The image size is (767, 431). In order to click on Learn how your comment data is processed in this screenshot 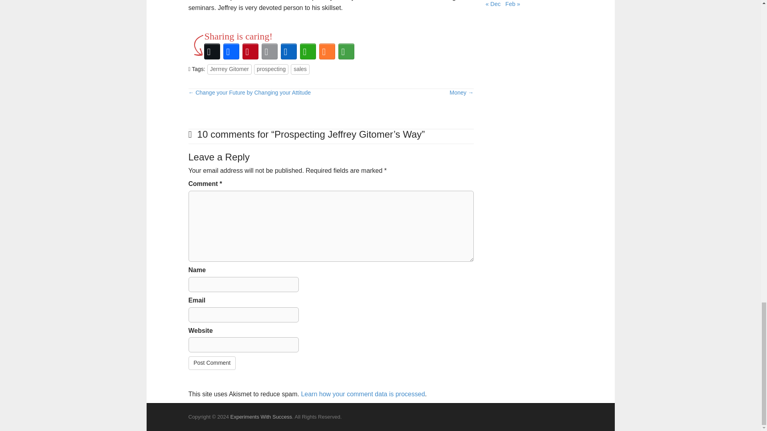, I will do `click(363, 393)`.